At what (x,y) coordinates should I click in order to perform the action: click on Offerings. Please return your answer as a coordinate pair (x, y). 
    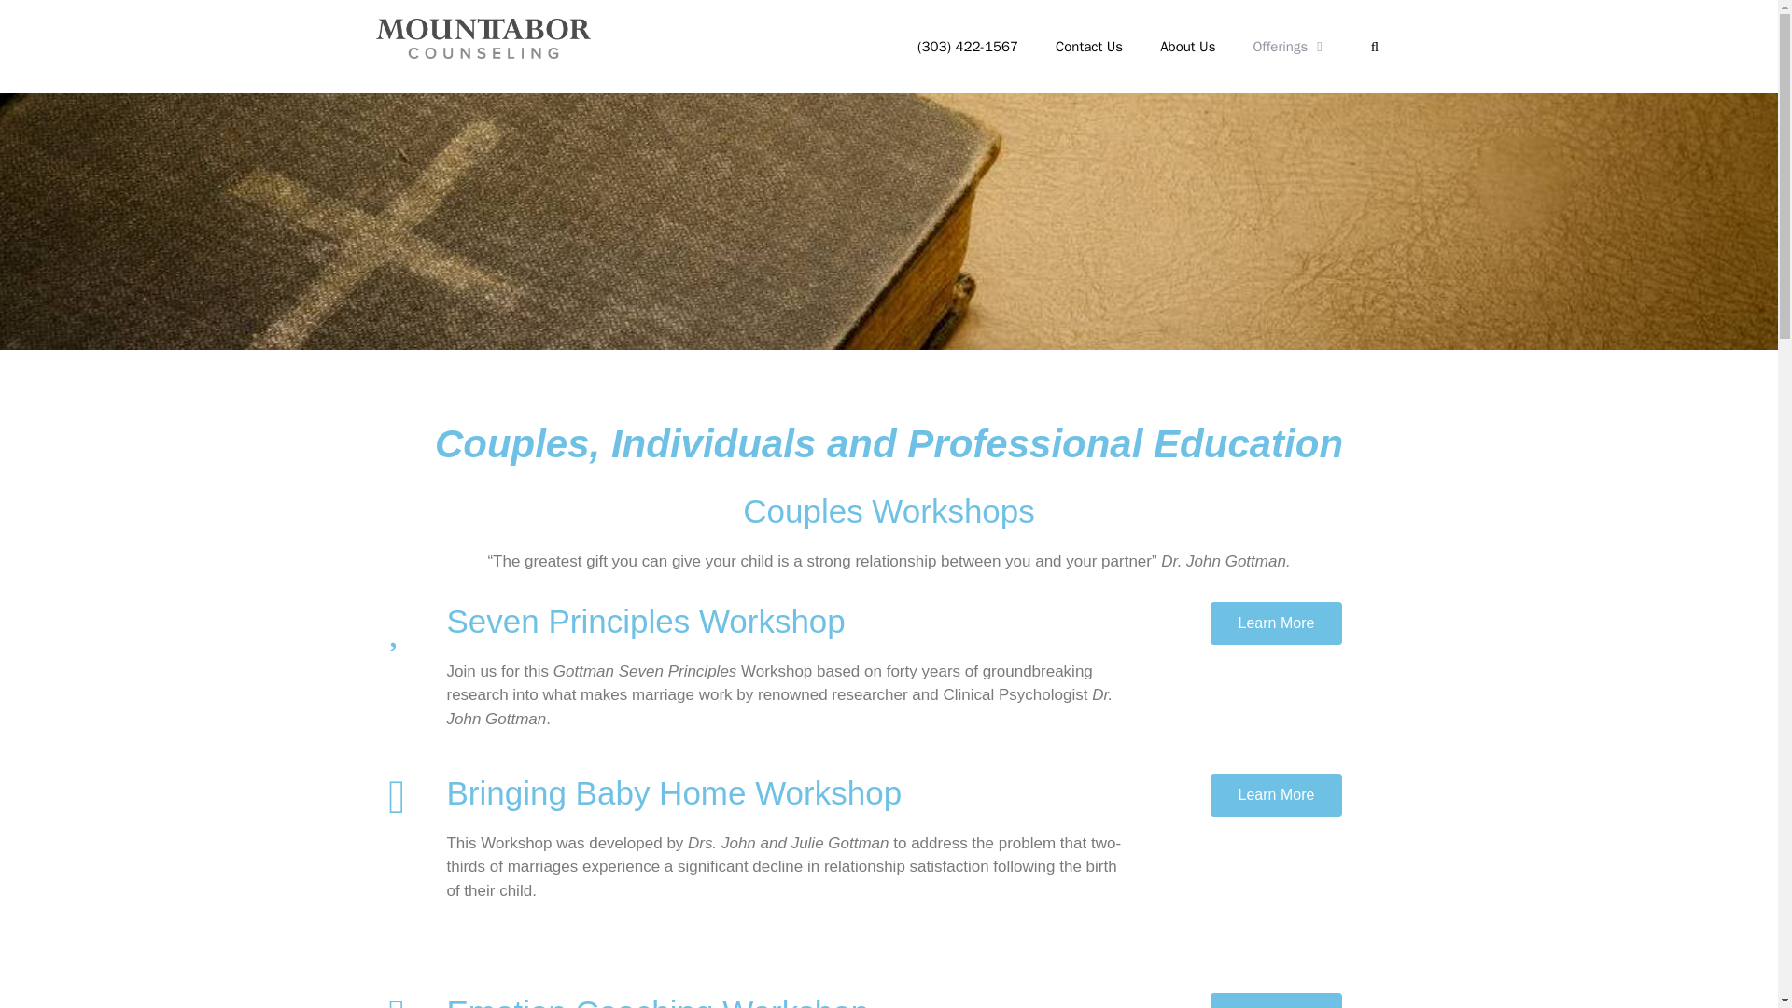
    Looking at the image, I should click on (1290, 47).